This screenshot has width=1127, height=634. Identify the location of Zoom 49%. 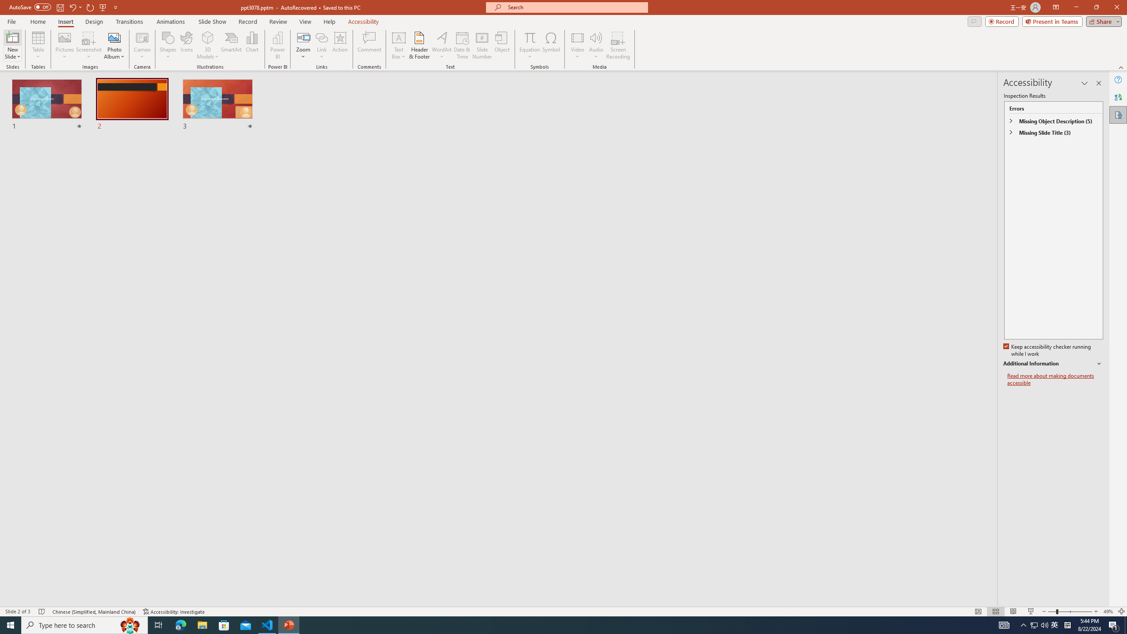
(1108, 612).